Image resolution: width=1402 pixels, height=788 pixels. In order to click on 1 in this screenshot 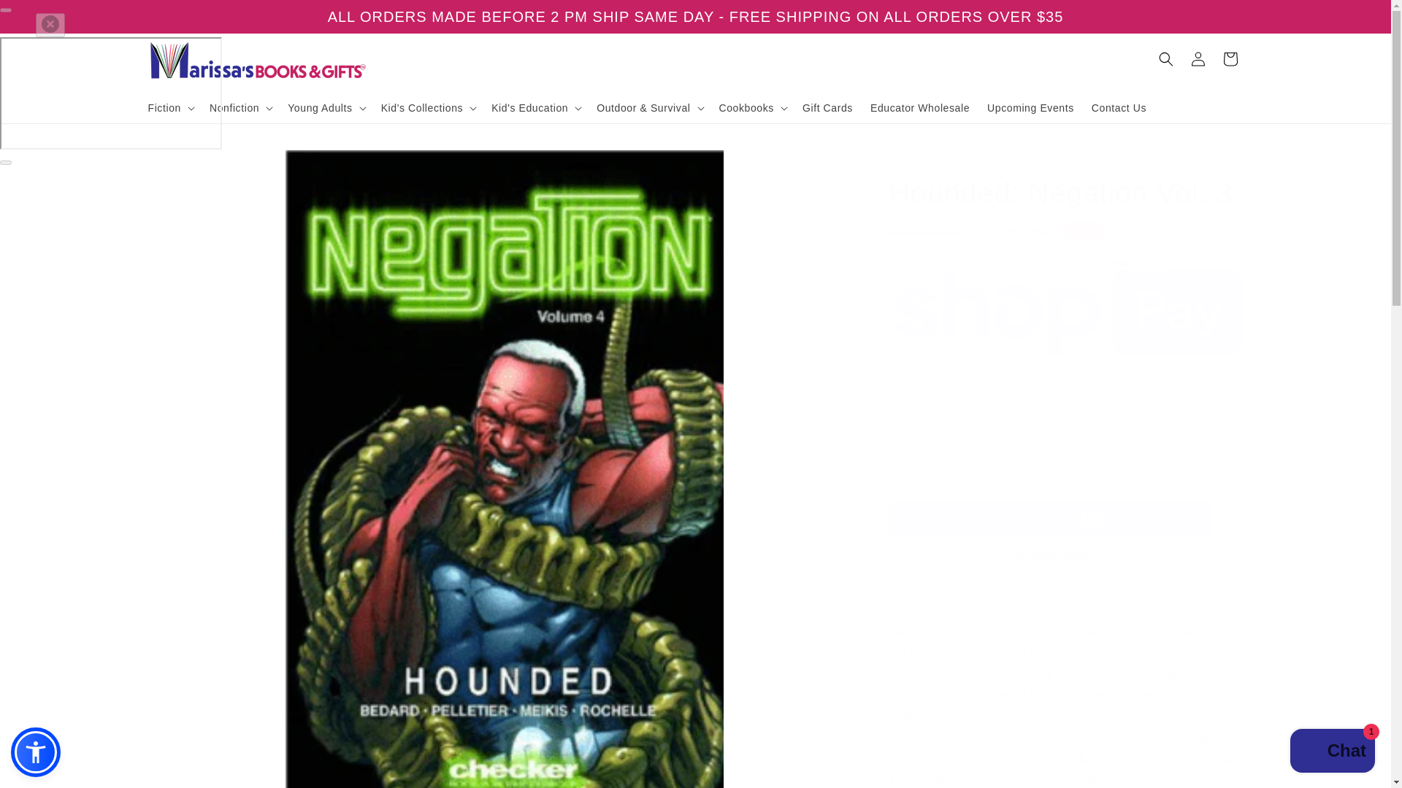, I will do `click(941, 425)`.